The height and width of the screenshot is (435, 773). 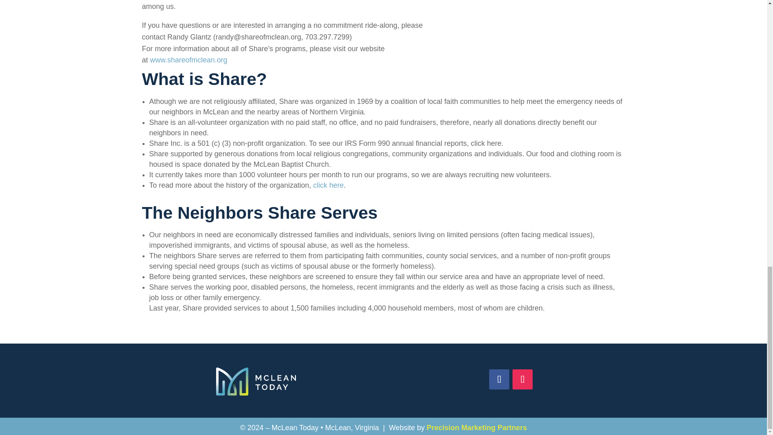 What do you see at coordinates (188, 60) in the screenshot?
I see `www.shareofmclean.org` at bounding box center [188, 60].